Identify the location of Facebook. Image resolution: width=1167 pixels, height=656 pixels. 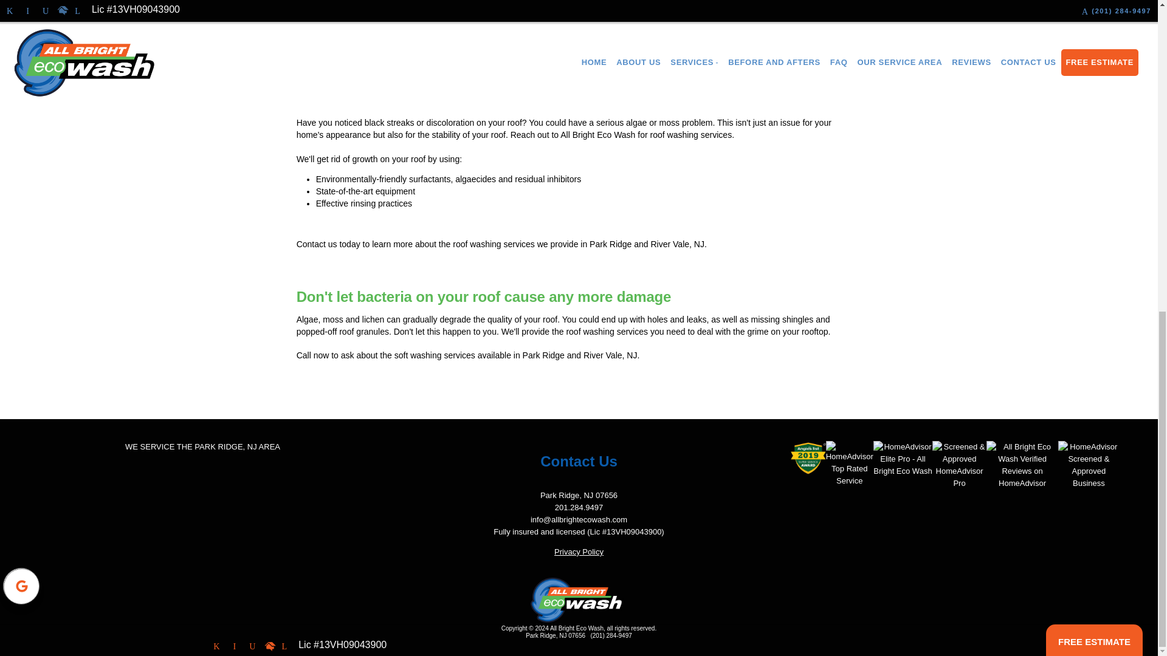
(216, 646).